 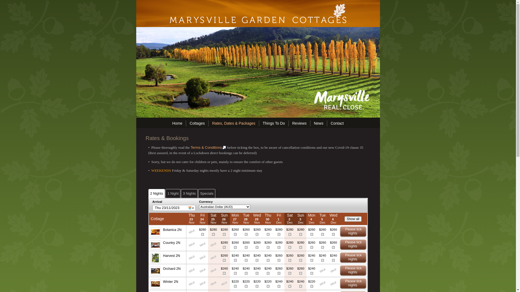 I want to click on Please tick nights, so click(x=353, y=258).